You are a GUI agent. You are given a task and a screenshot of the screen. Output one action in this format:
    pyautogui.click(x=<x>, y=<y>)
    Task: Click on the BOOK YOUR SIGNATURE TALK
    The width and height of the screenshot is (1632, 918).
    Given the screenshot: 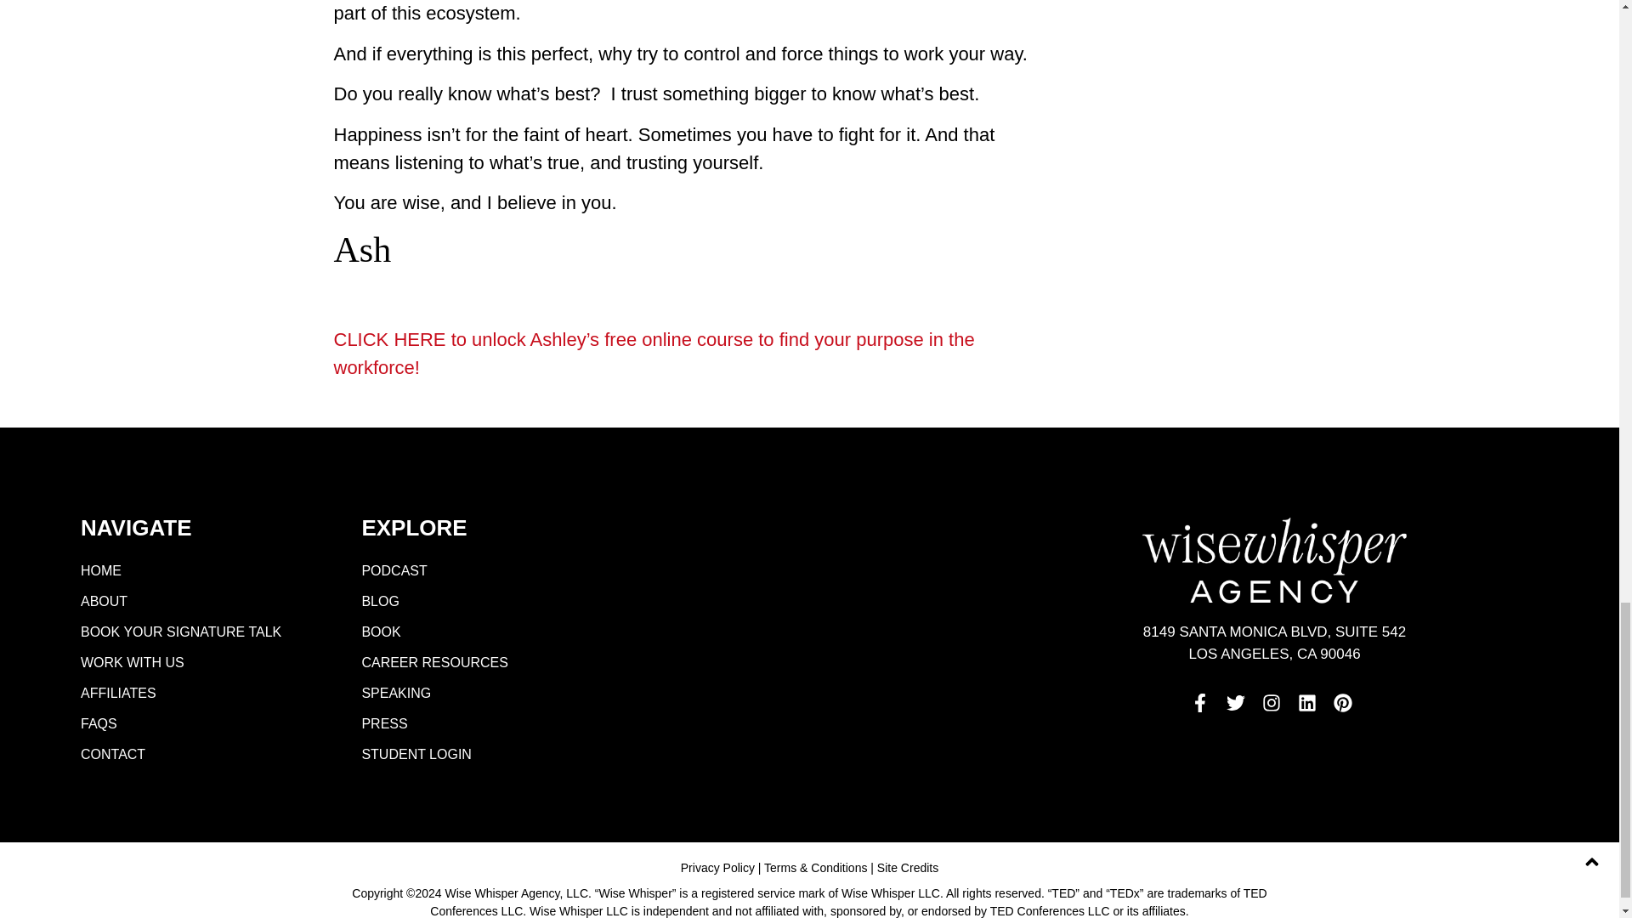 What is the action you would take?
    pyautogui.click(x=198, y=632)
    